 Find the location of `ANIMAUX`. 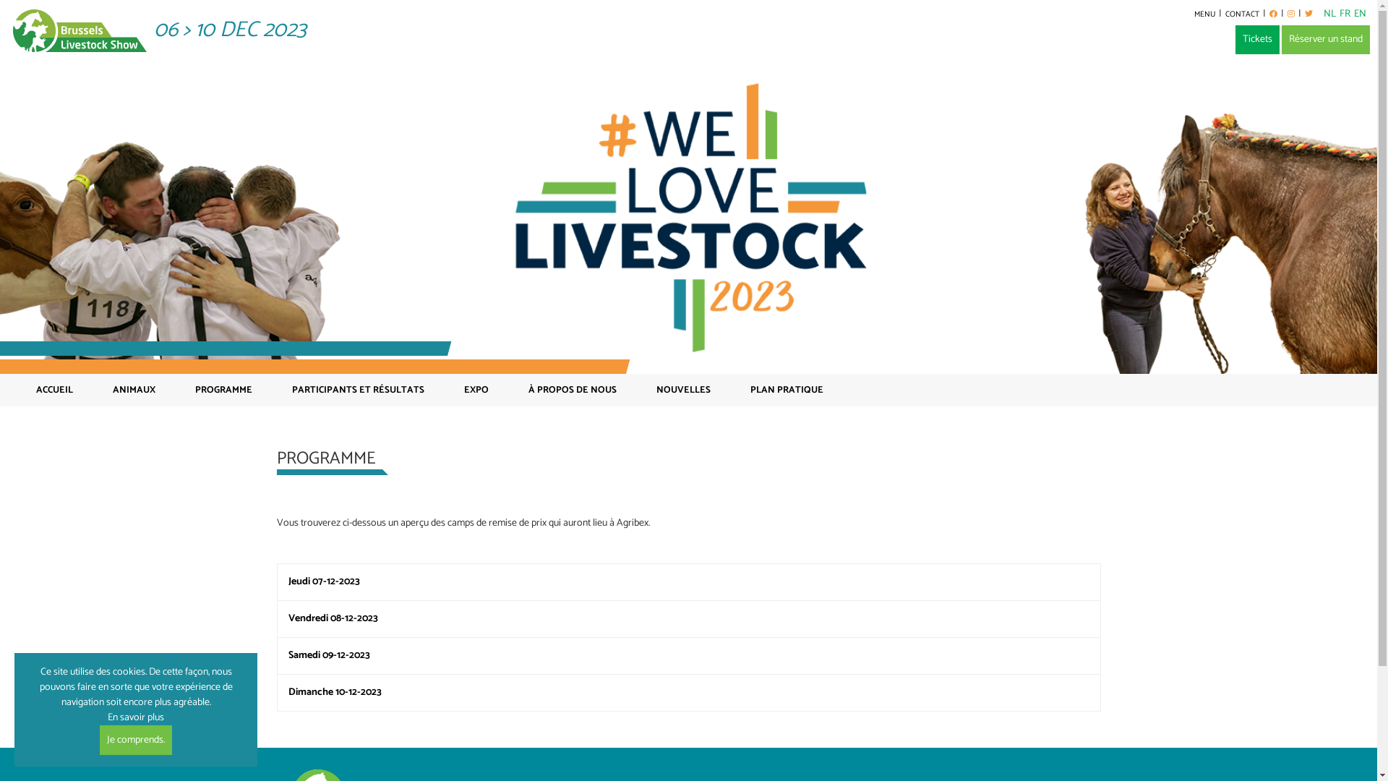

ANIMAUX is located at coordinates (134, 390).